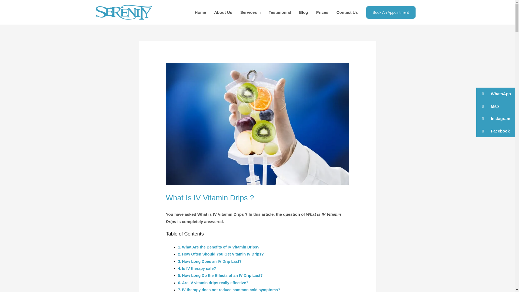  Describe the element at coordinates (201, 12) in the screenshot. I see `Home` at that location.